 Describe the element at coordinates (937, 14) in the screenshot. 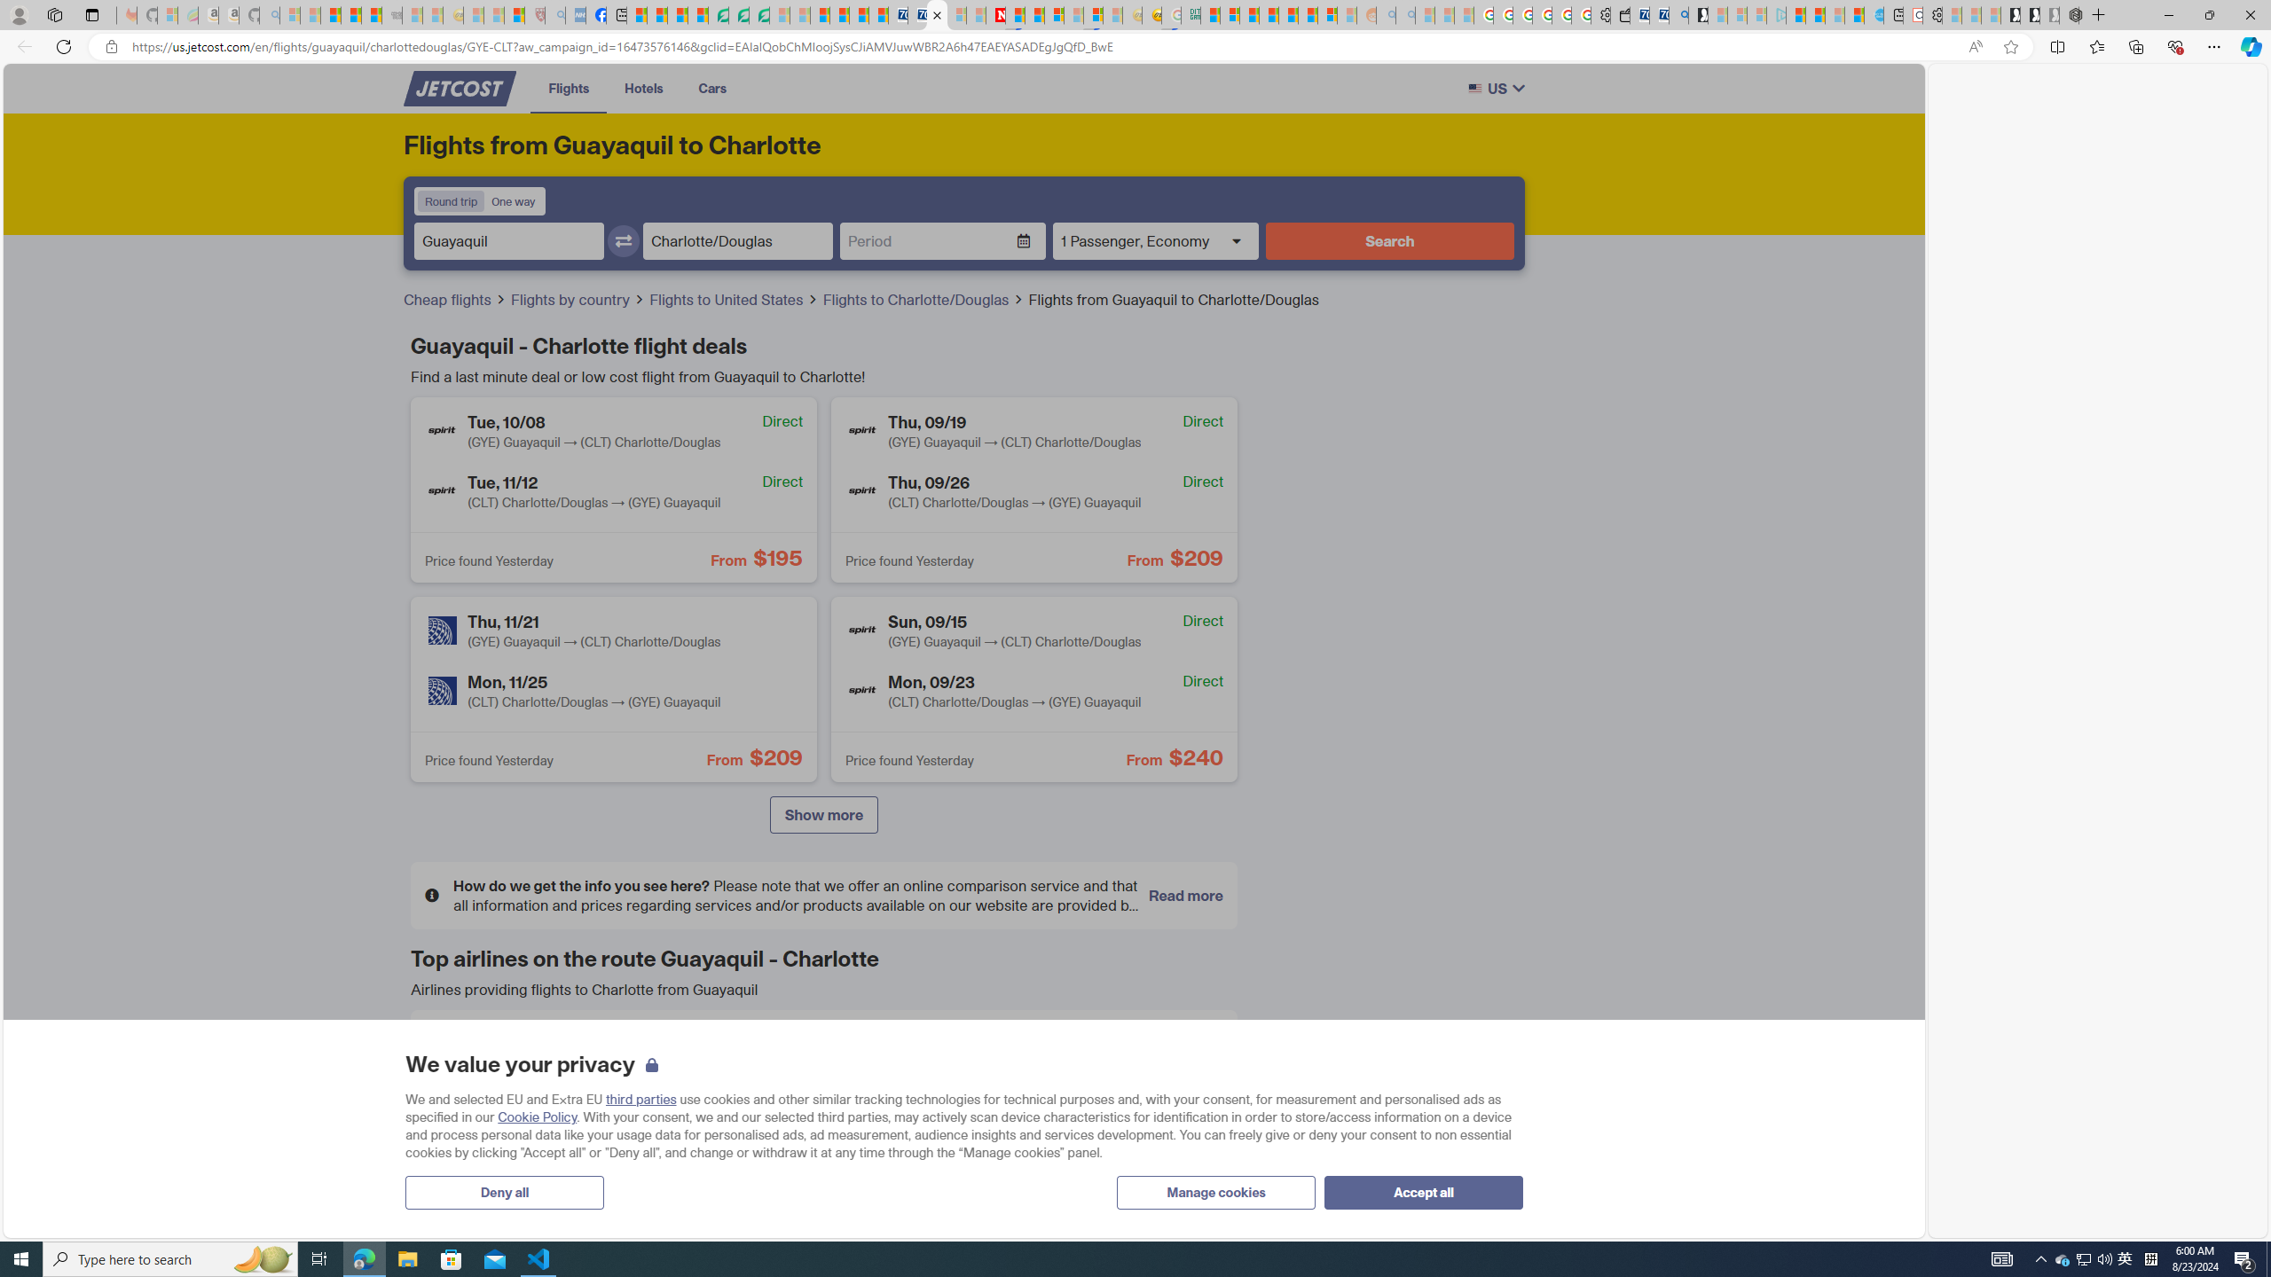

I see `Close tab` at that location.